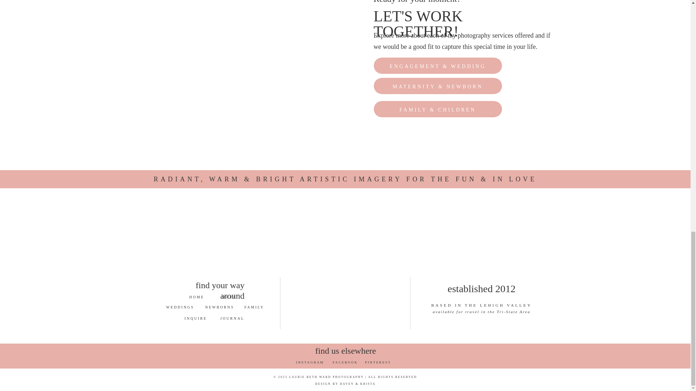 This screenshot has width=696, height=391. Describe the element at coordinates (233, 318) in the screenshot. I see `JOURNAL` at that location.